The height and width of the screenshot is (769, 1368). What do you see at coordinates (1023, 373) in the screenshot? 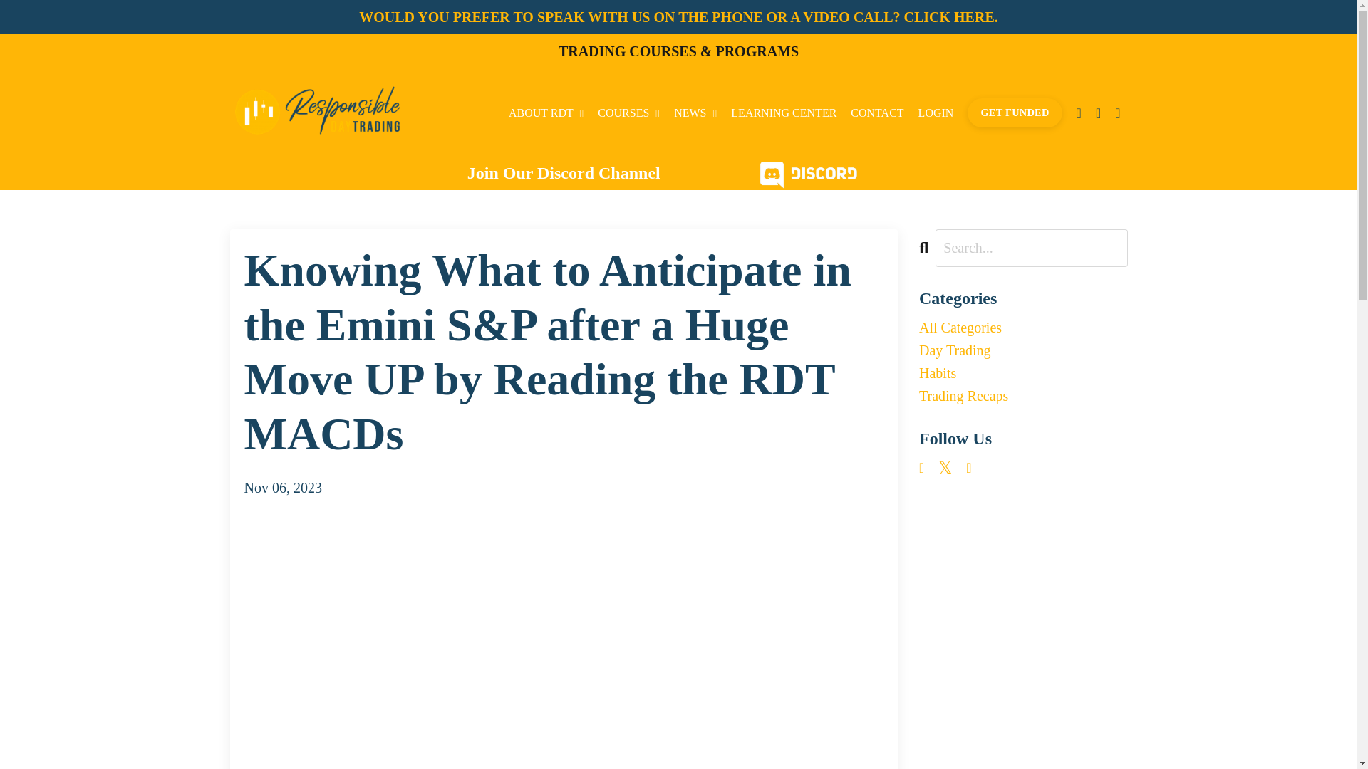
I see `Habits` at bounding box center [1023, 373].